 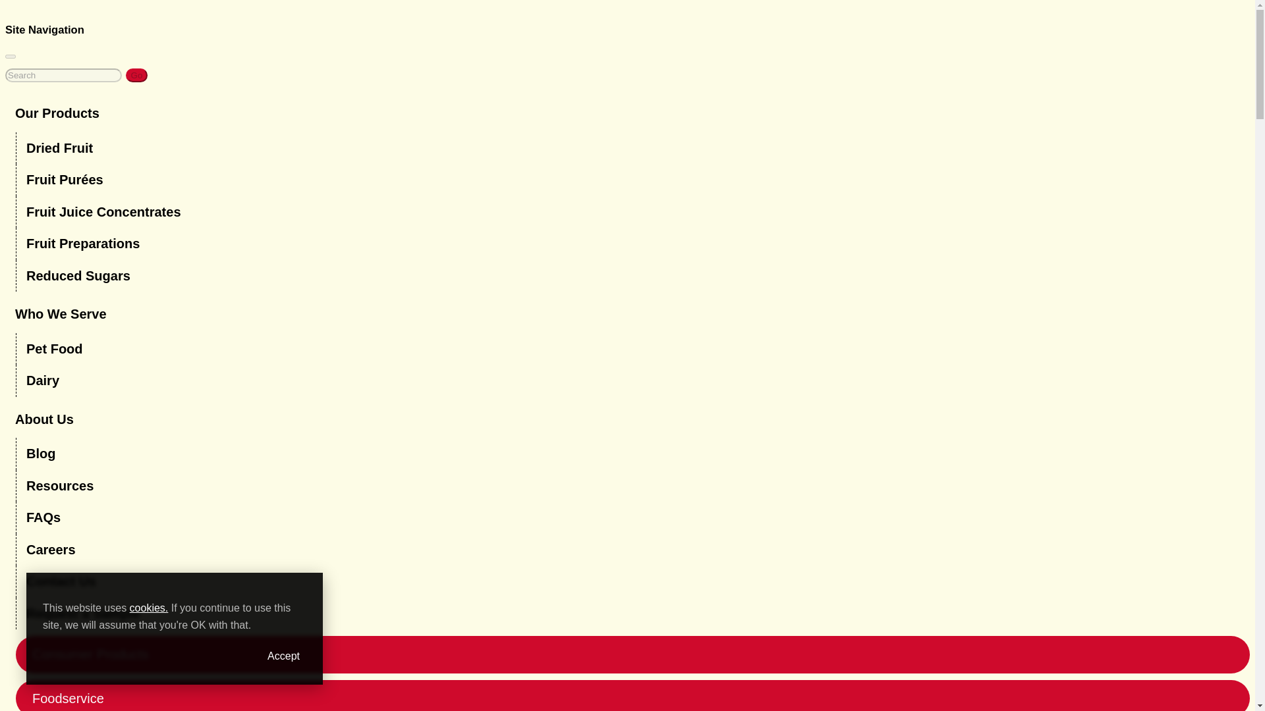 I want to click on Resources, so click(x=640, y=486).